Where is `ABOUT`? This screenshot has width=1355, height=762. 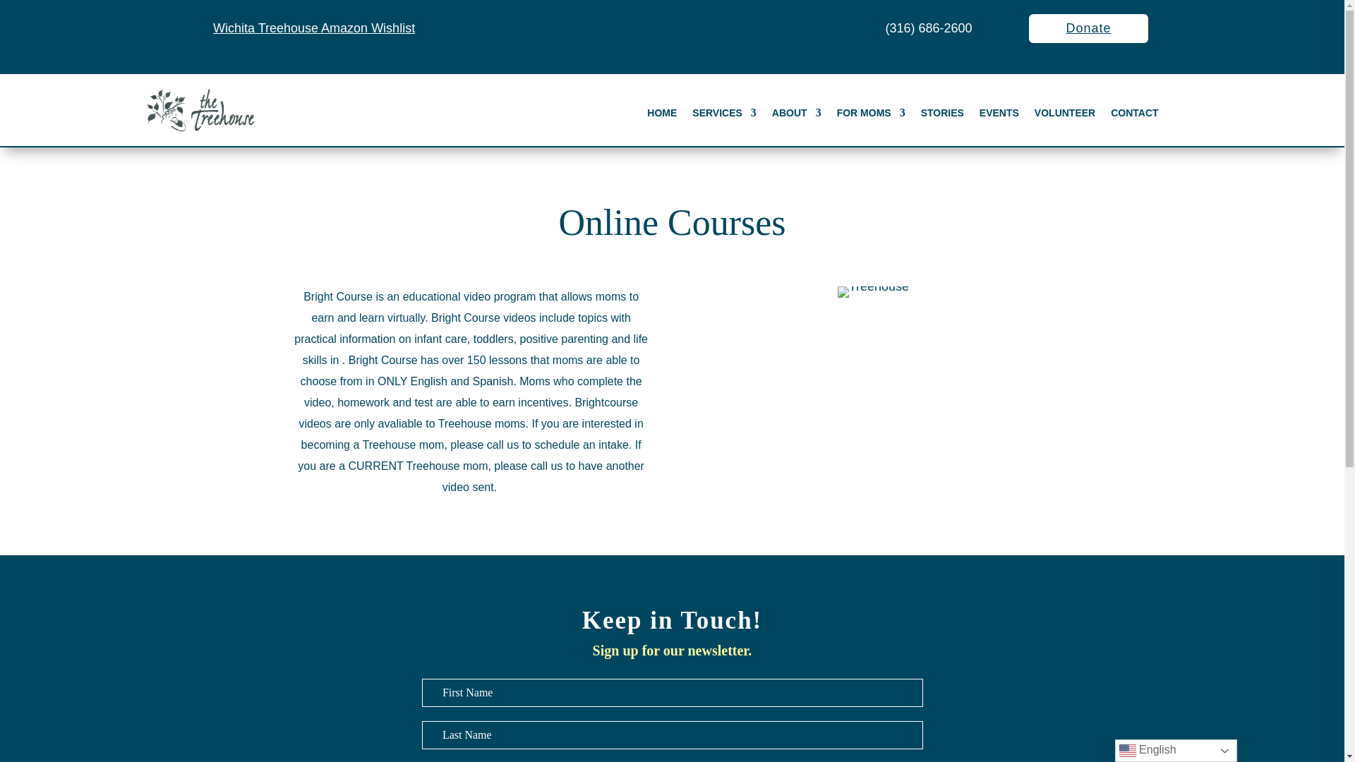
ABOUT is located at coordinates (796, 116).